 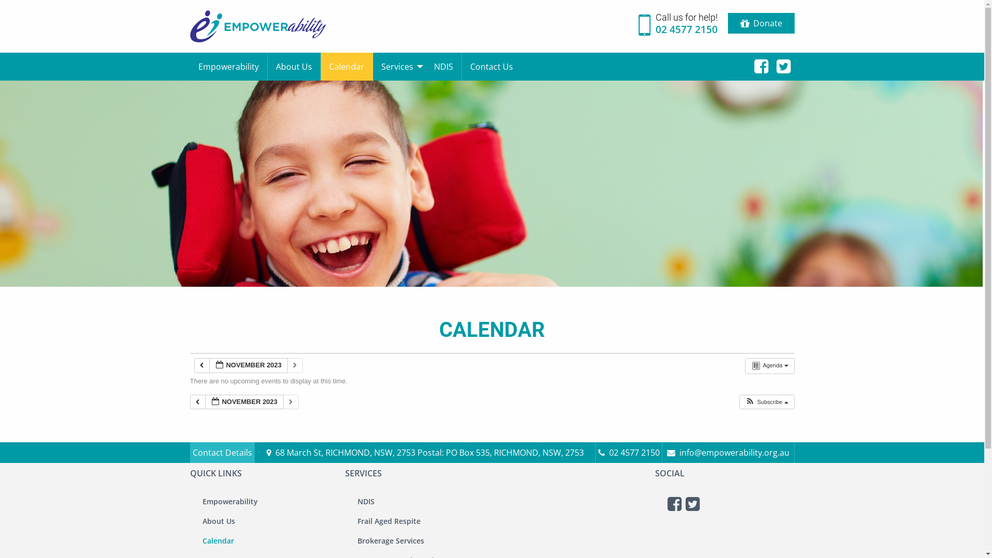 I want to click on Services, so click(x=399, y=66).